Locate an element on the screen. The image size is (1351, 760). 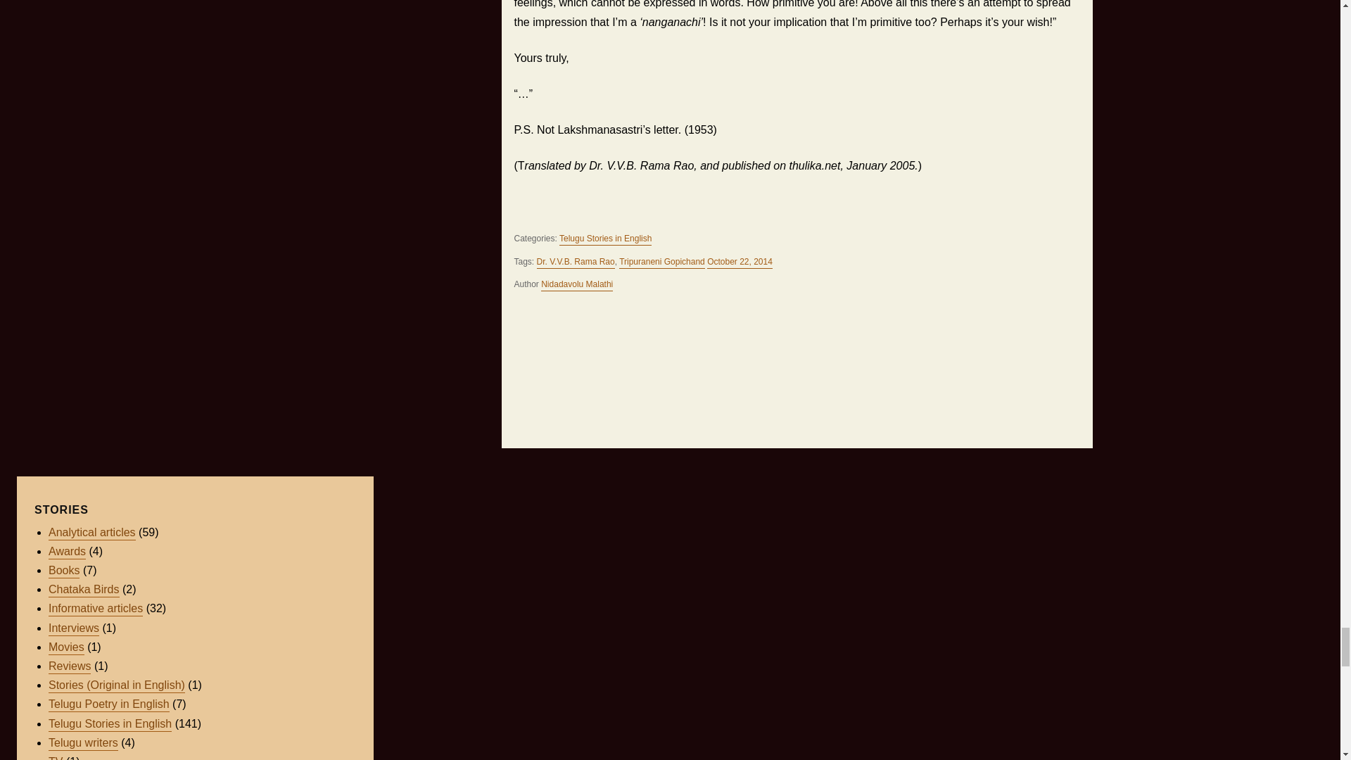
Nidadavolu Malathi is located at coordinates (577, 285).